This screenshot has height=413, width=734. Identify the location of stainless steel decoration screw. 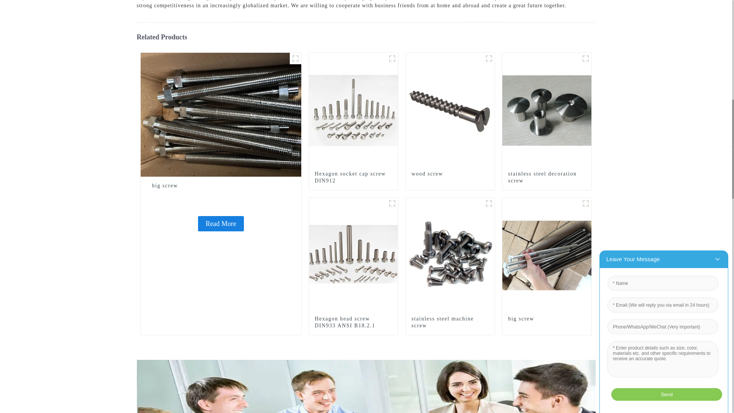
(547, 109).